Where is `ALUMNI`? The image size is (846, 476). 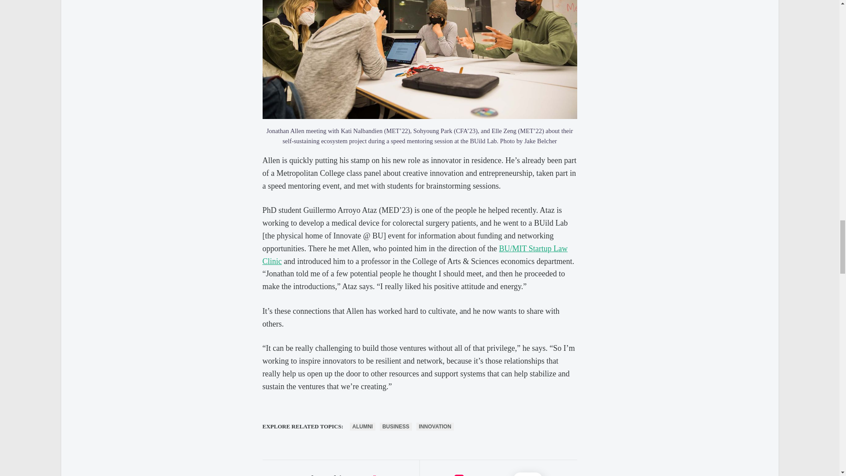 ALUMNI is located at coordinates (363, 427).